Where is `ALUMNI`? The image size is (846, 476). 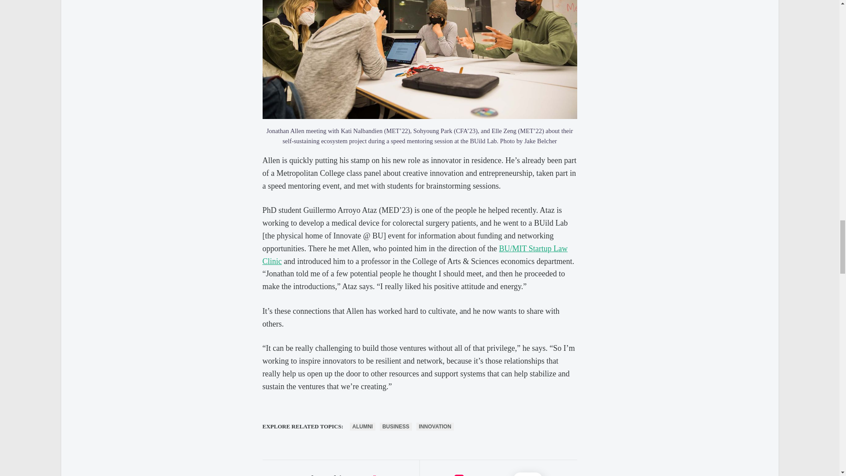 ALUMNI is located at coordinates (363, 427).